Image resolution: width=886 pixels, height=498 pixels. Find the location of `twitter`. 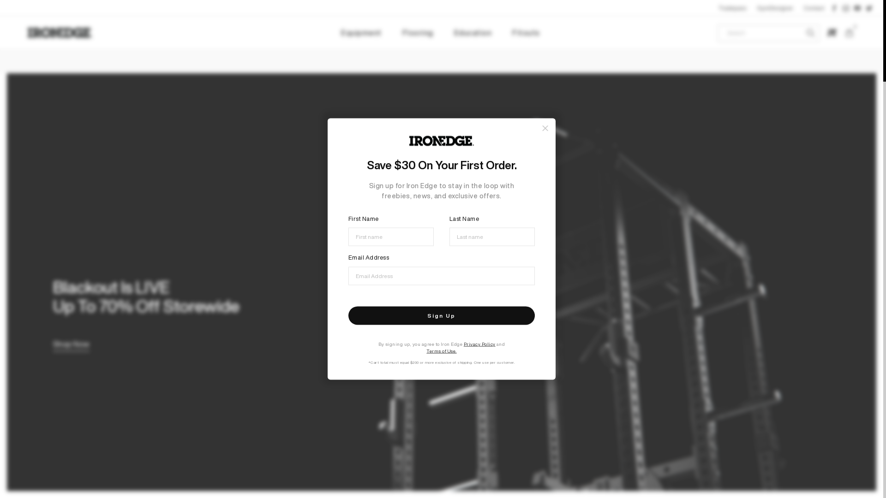

twitter is located at coordinates (869, 8).